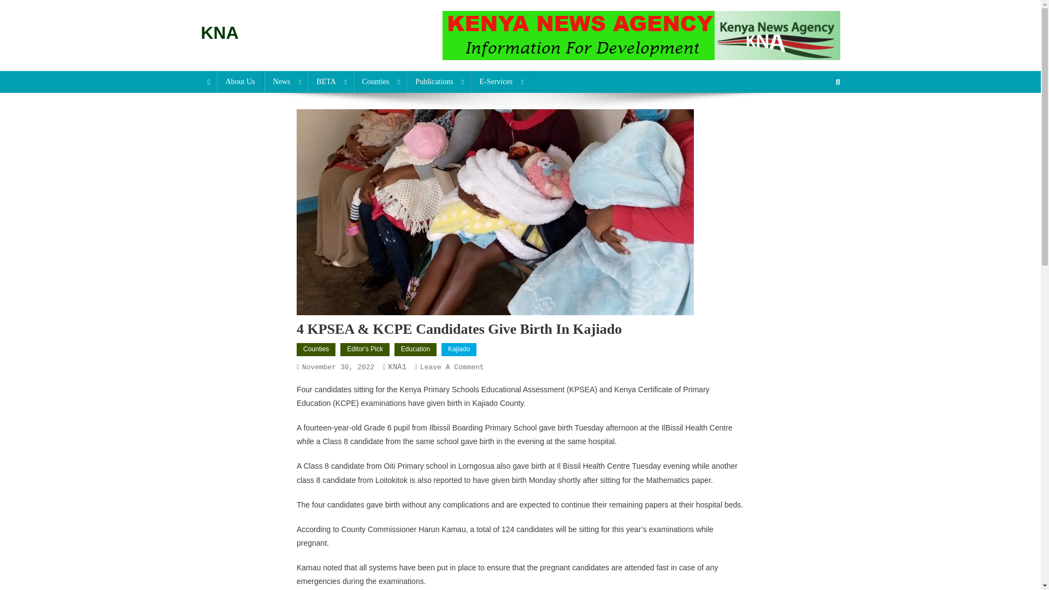 The image size is (1049, 590). What do you see at coordinates (330, 81) in the screenshot?
I see `BETA` at bounding box center [330, 81].